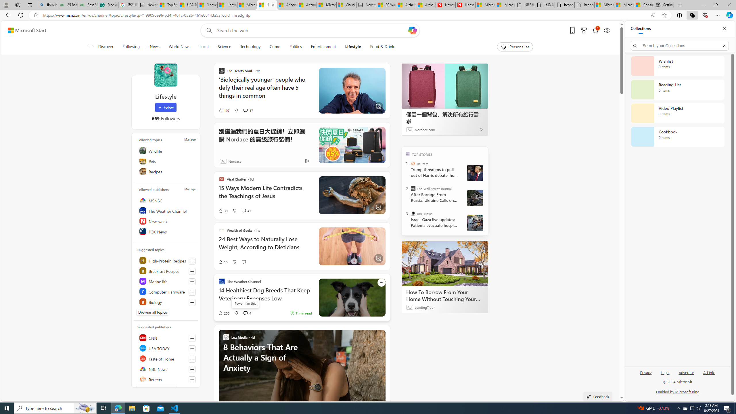 The width and height of the screenshot is (736, 414). Describe the element at coordinates (323, 47) in the screenshot. I see `Entertainment` at that location.